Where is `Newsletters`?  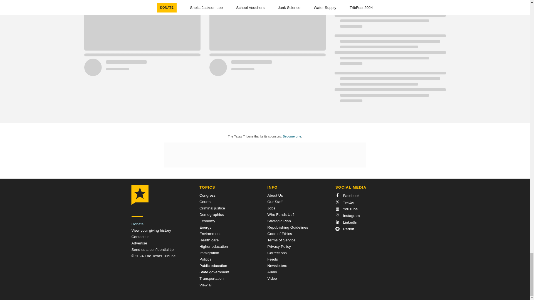 Newsletters is located at coordinates (277, 266).